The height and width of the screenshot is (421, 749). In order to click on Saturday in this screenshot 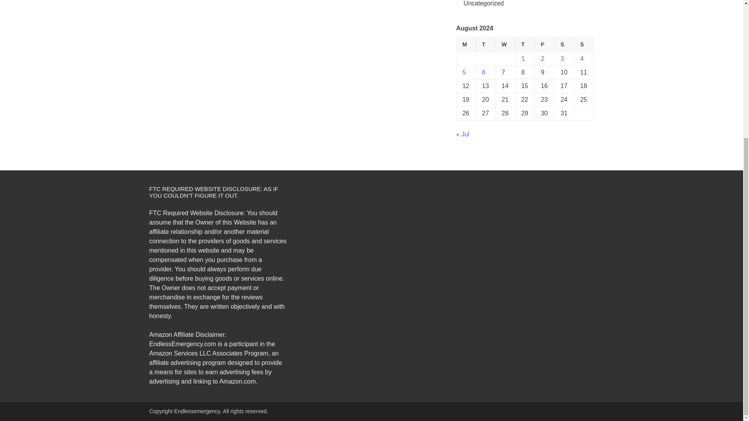, I will do `click(564, 44)`.